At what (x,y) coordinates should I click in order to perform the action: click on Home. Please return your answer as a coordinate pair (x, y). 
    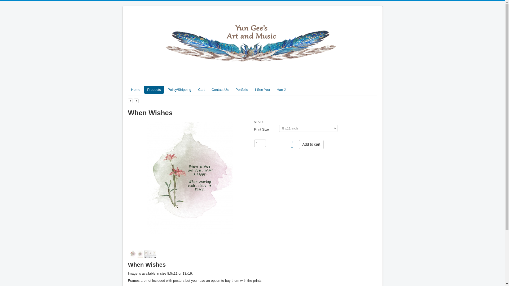
    Looking at the image, I should click on (135, 90).